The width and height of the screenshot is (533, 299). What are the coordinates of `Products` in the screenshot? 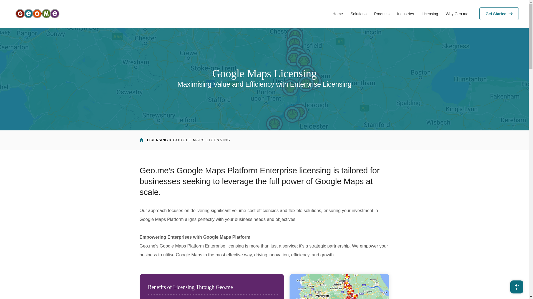 It's located at (382, 14).